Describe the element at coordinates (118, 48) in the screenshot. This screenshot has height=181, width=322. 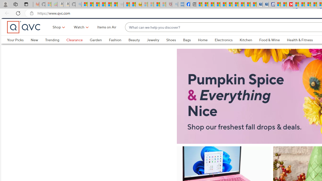
I see `Fashion` at that location.